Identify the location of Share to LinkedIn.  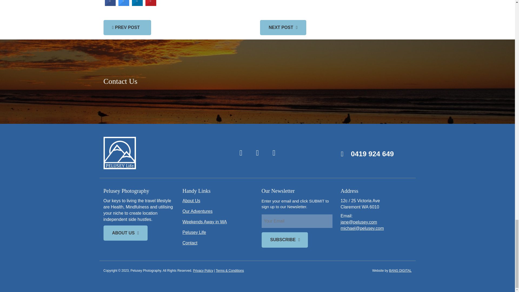
(137, 4).